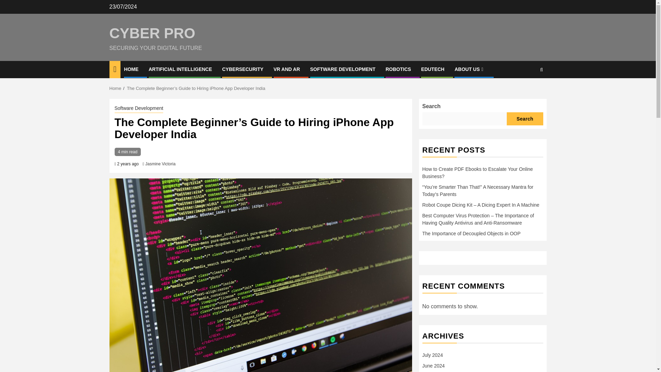  Describe the element at coordinates (131, 69) in the screenshot. I see `HOME` at that location.